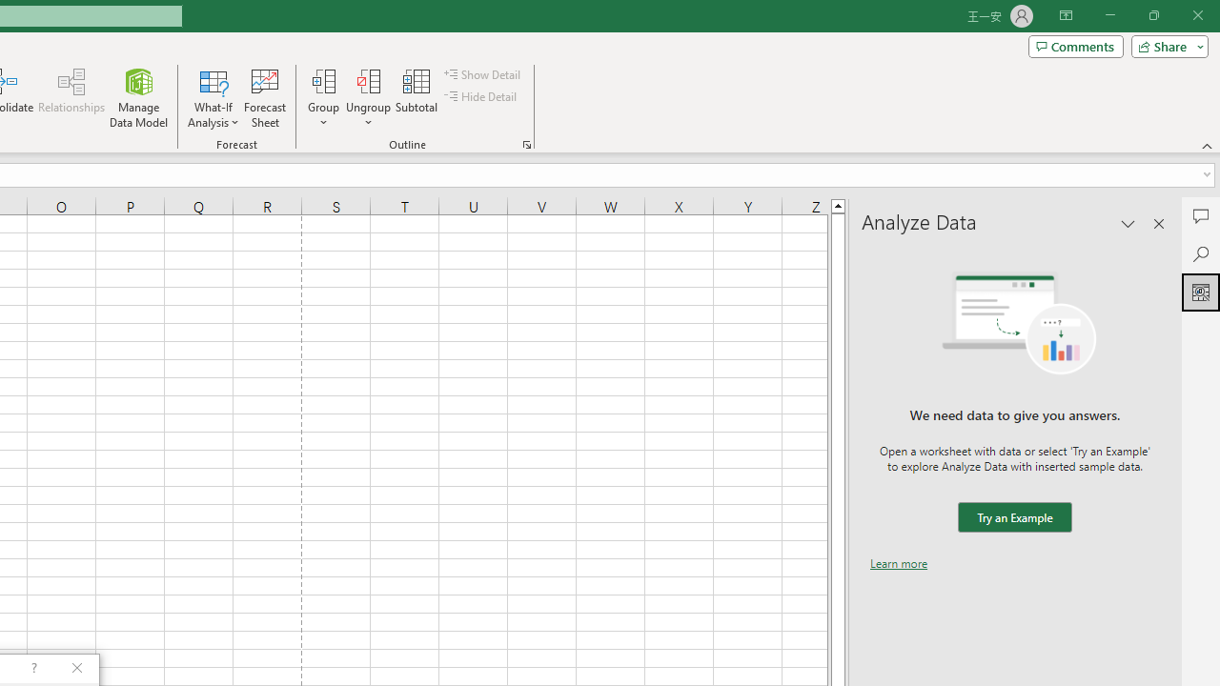  Describe the element at coordinates (265, 97) in the screenshot. I see `Forecast Sheet` at that location.